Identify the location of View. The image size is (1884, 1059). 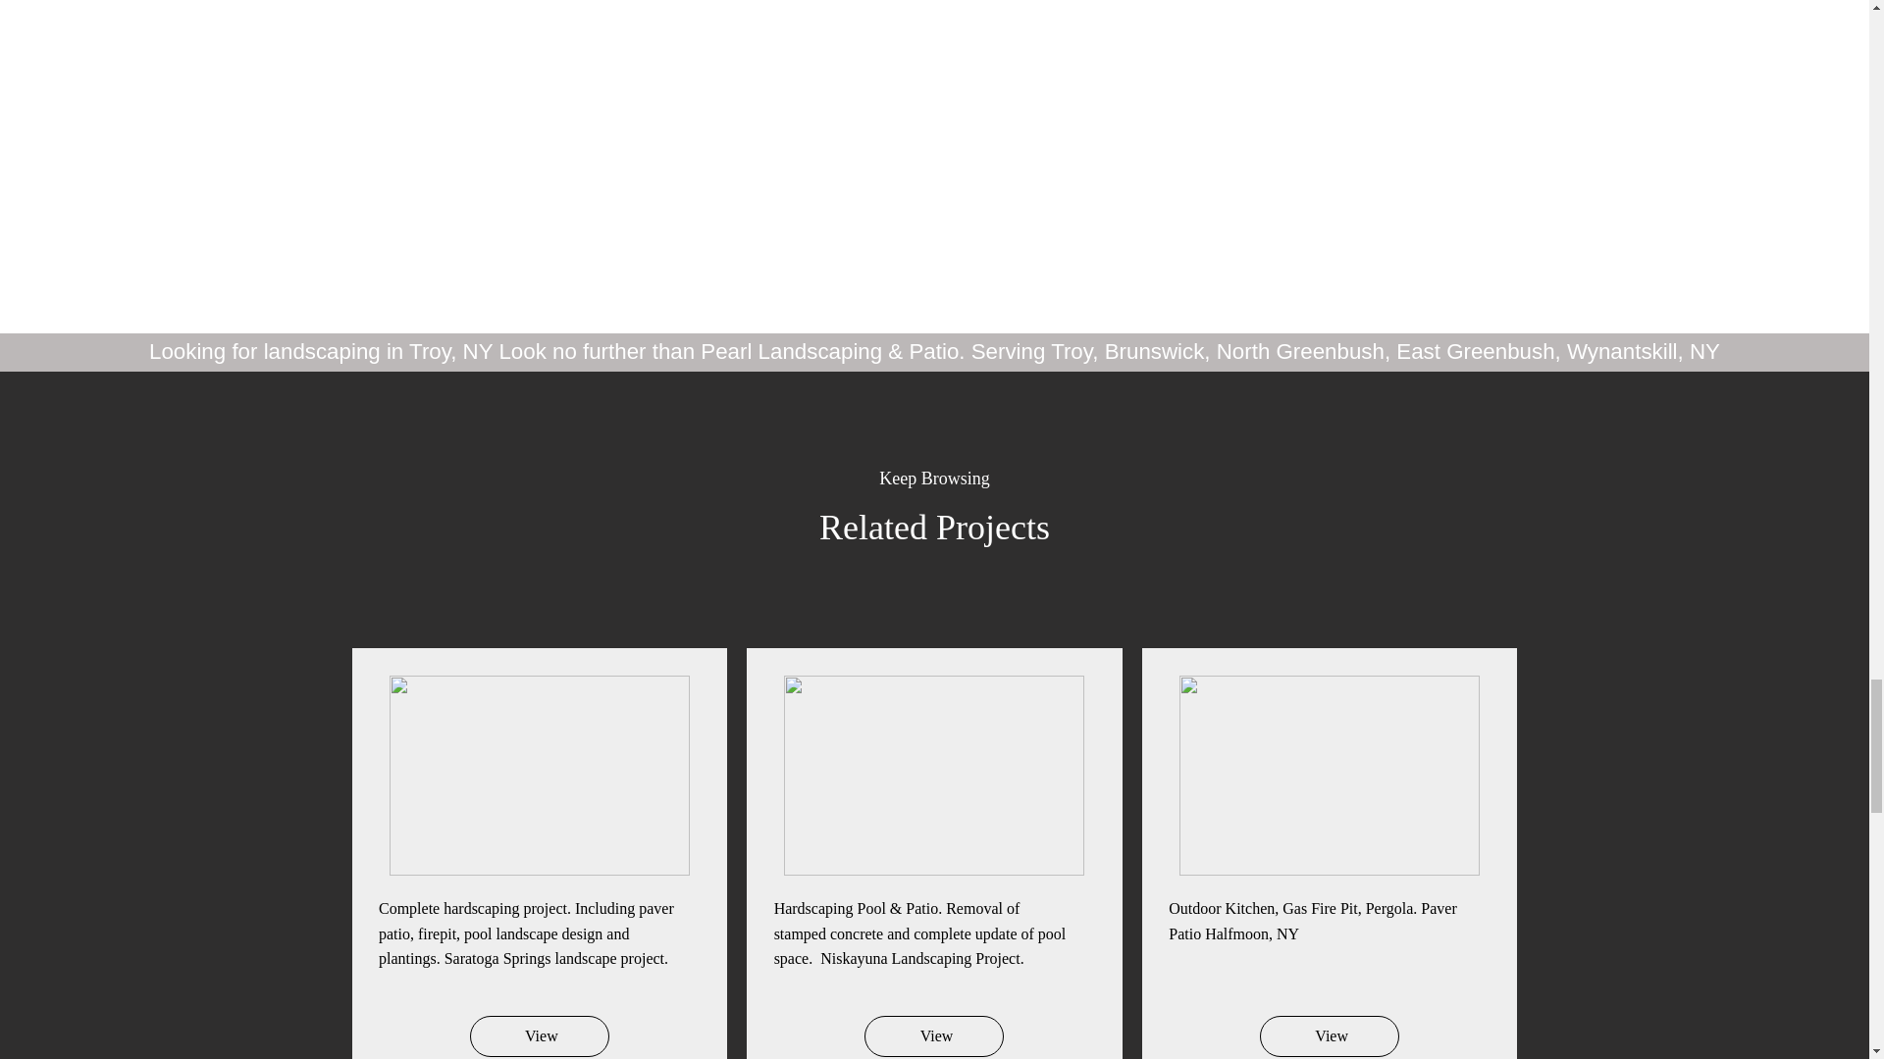
(934, 1035).